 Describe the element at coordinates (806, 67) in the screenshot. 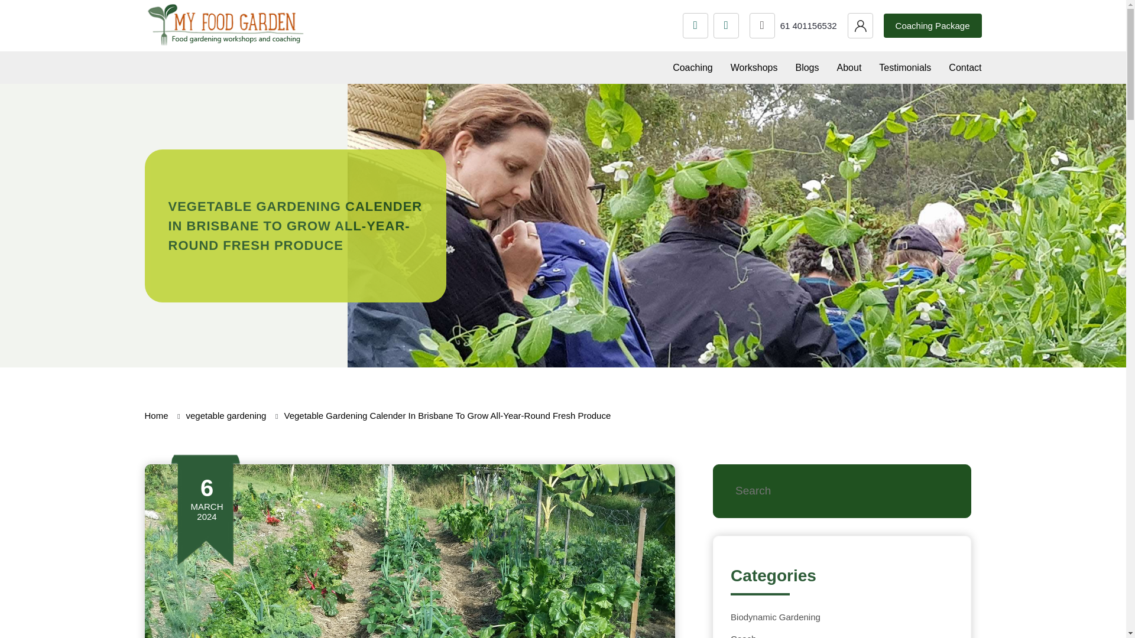

I see `Blogs` at that location.